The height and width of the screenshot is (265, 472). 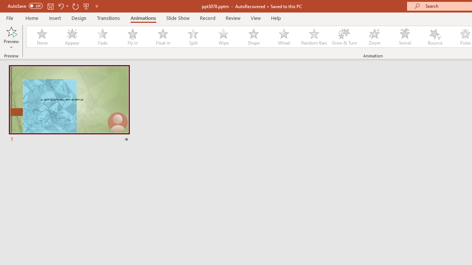 I want to click on Swivel, so click(x=405, y=37).